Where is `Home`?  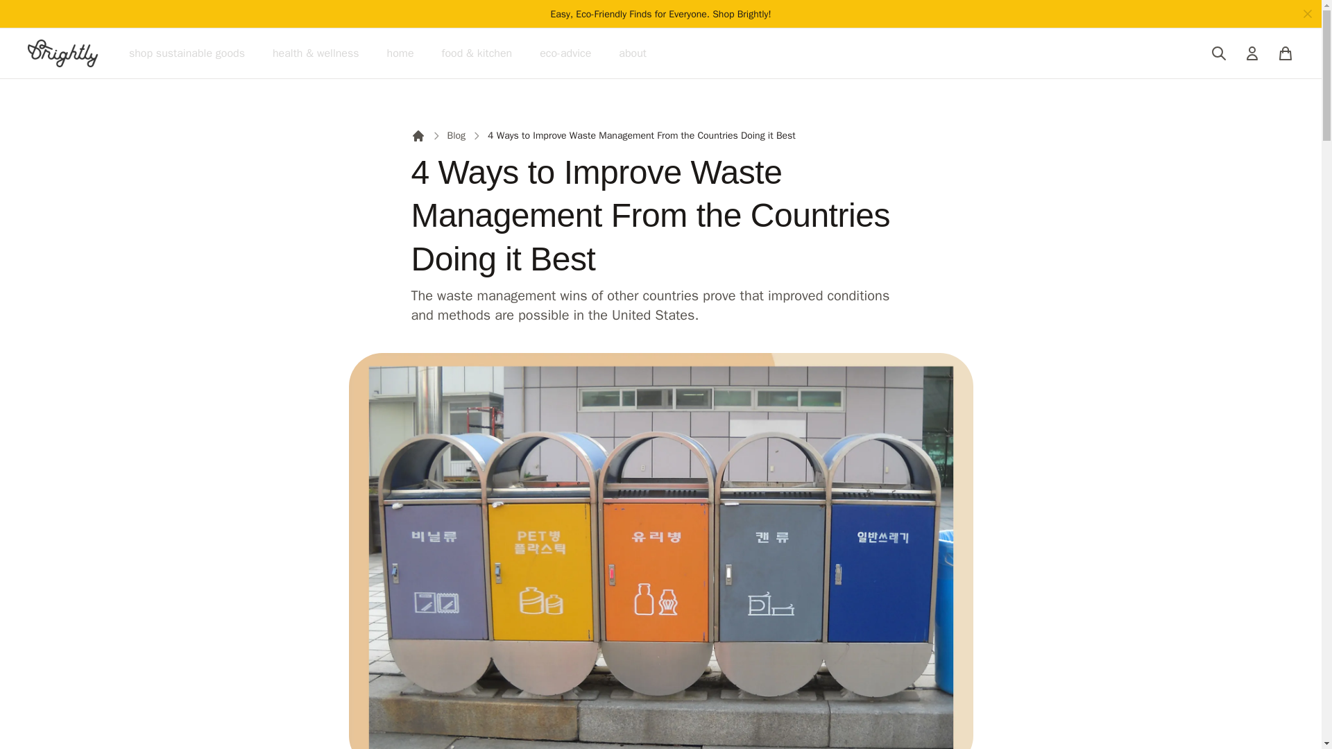 Home is located at coordinates (418, 136).